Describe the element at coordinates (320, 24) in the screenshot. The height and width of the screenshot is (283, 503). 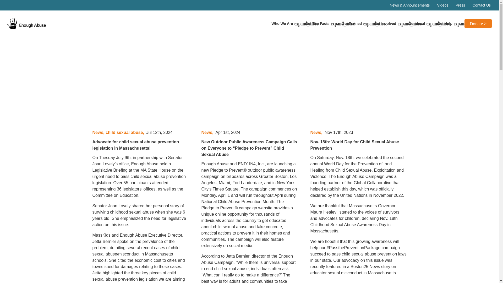
I see `Get The Facts` at that location.